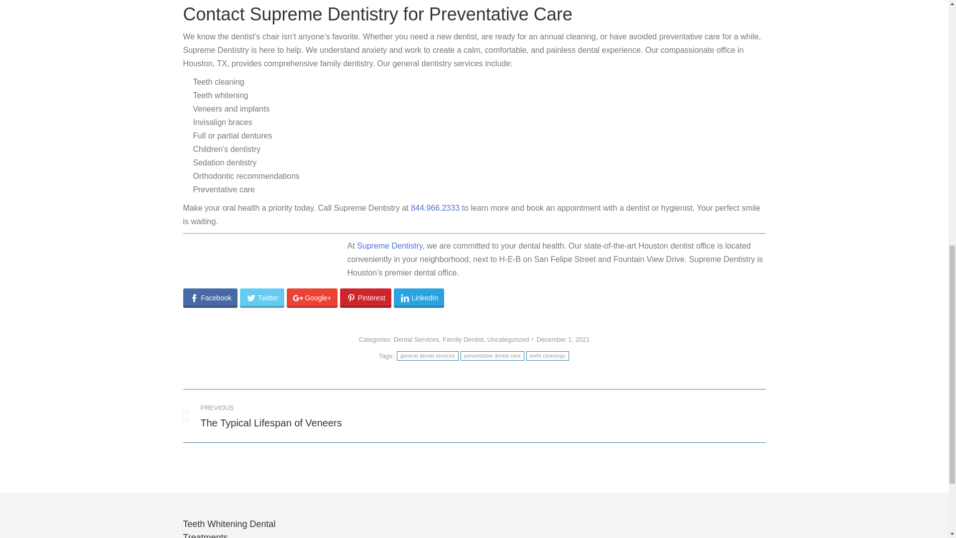  Describe the element at coordinates (492, 356) in the screenshot. I see `teeth cleanings` at that location.